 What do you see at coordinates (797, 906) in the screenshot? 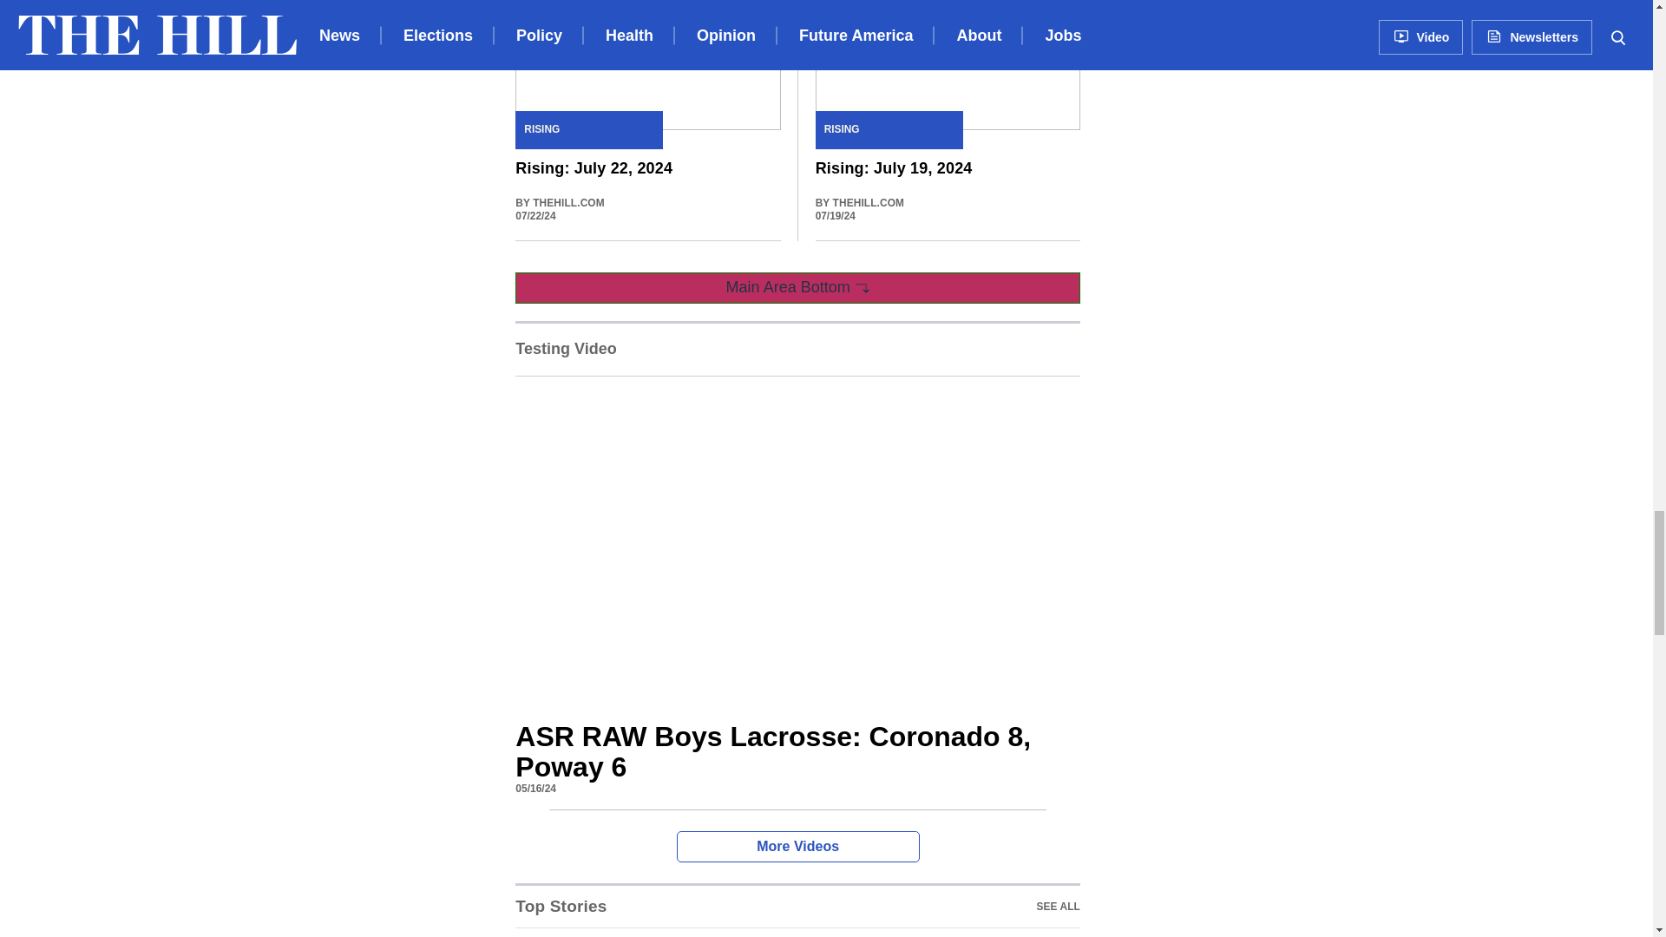
I see `Top Stories` at bounding box center [797, 906].